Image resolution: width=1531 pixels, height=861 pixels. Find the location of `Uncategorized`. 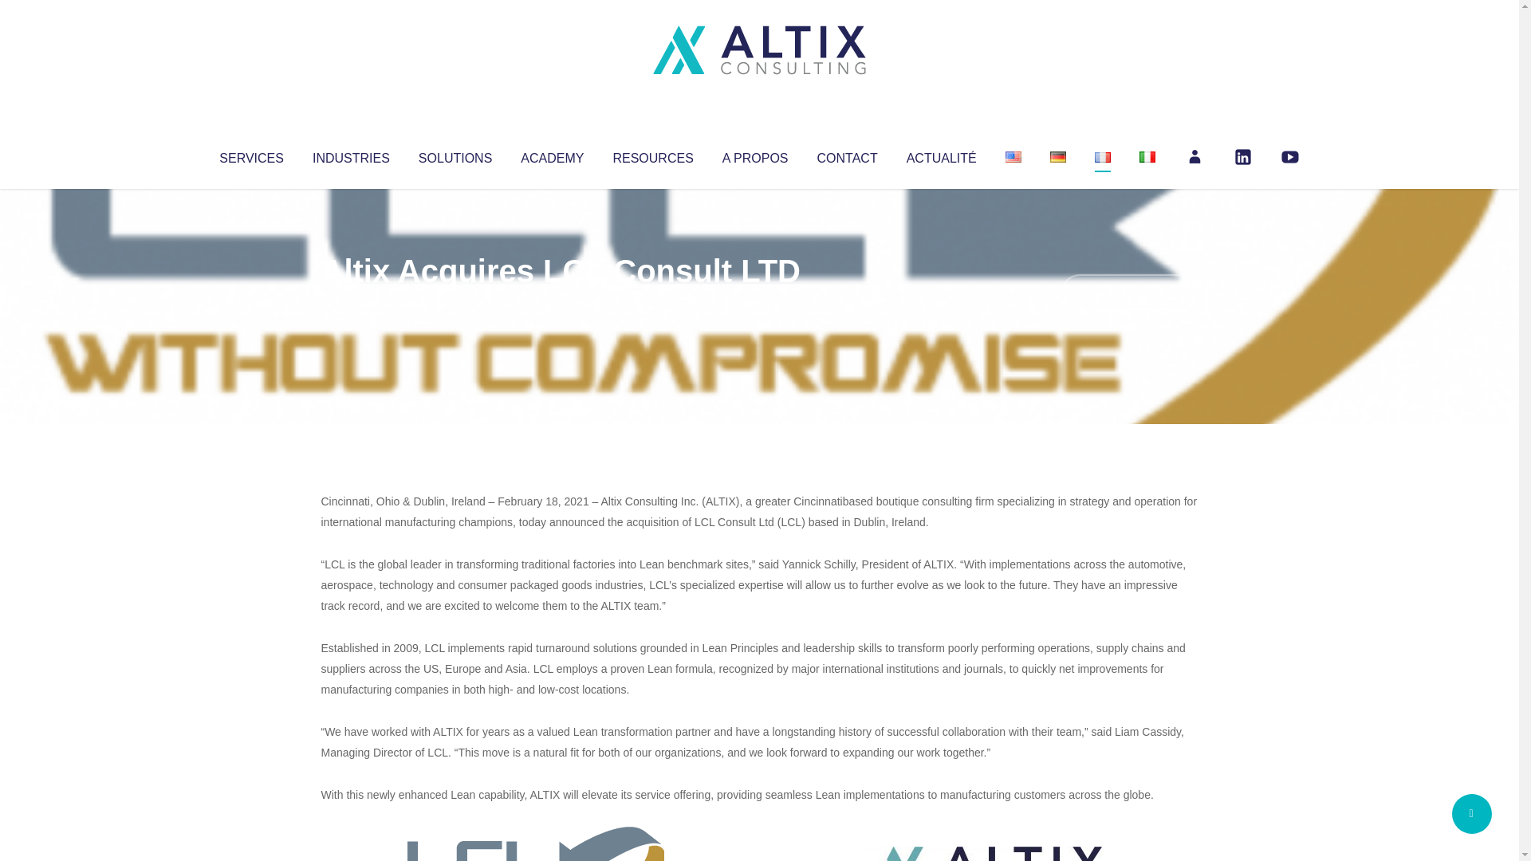

Uncategorized is located at coordinates (557, 303).